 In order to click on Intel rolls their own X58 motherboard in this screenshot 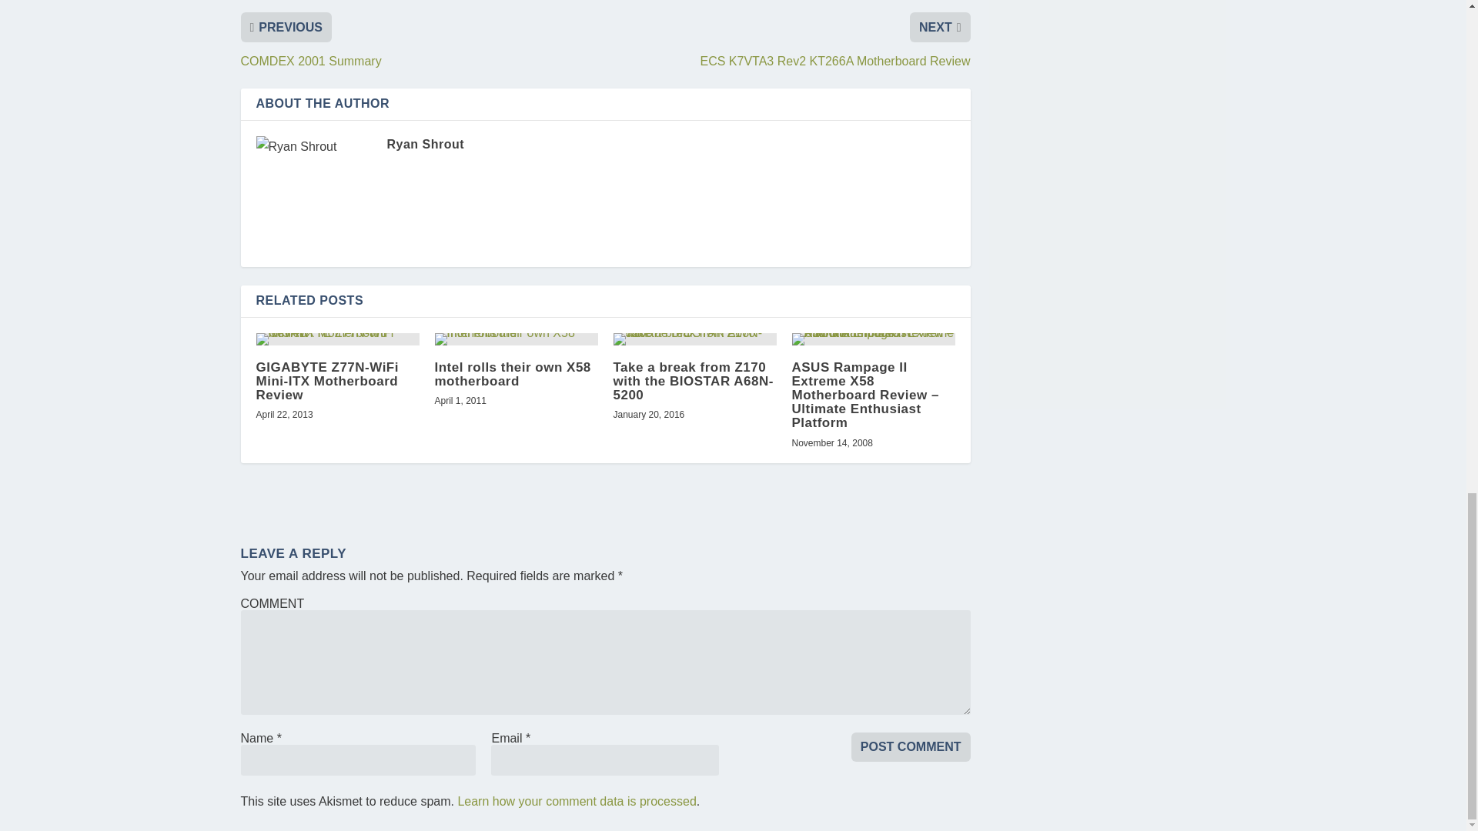, I will do `click(516, 339)`.